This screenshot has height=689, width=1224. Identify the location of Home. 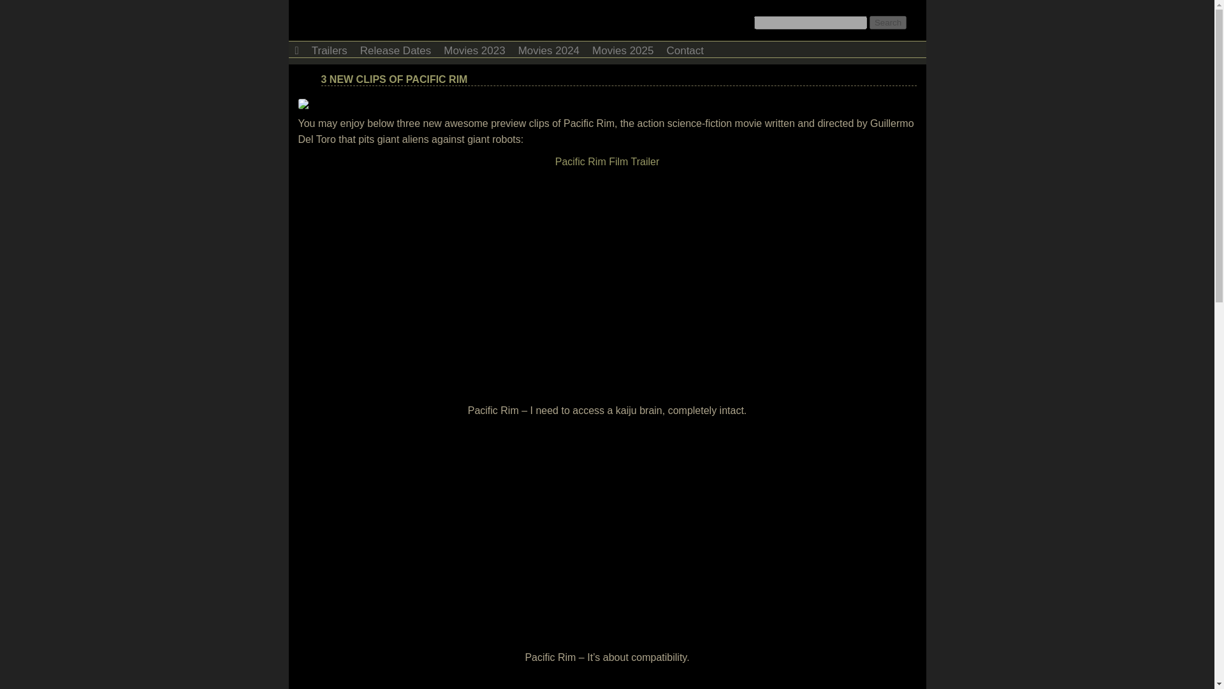
(296, 48).